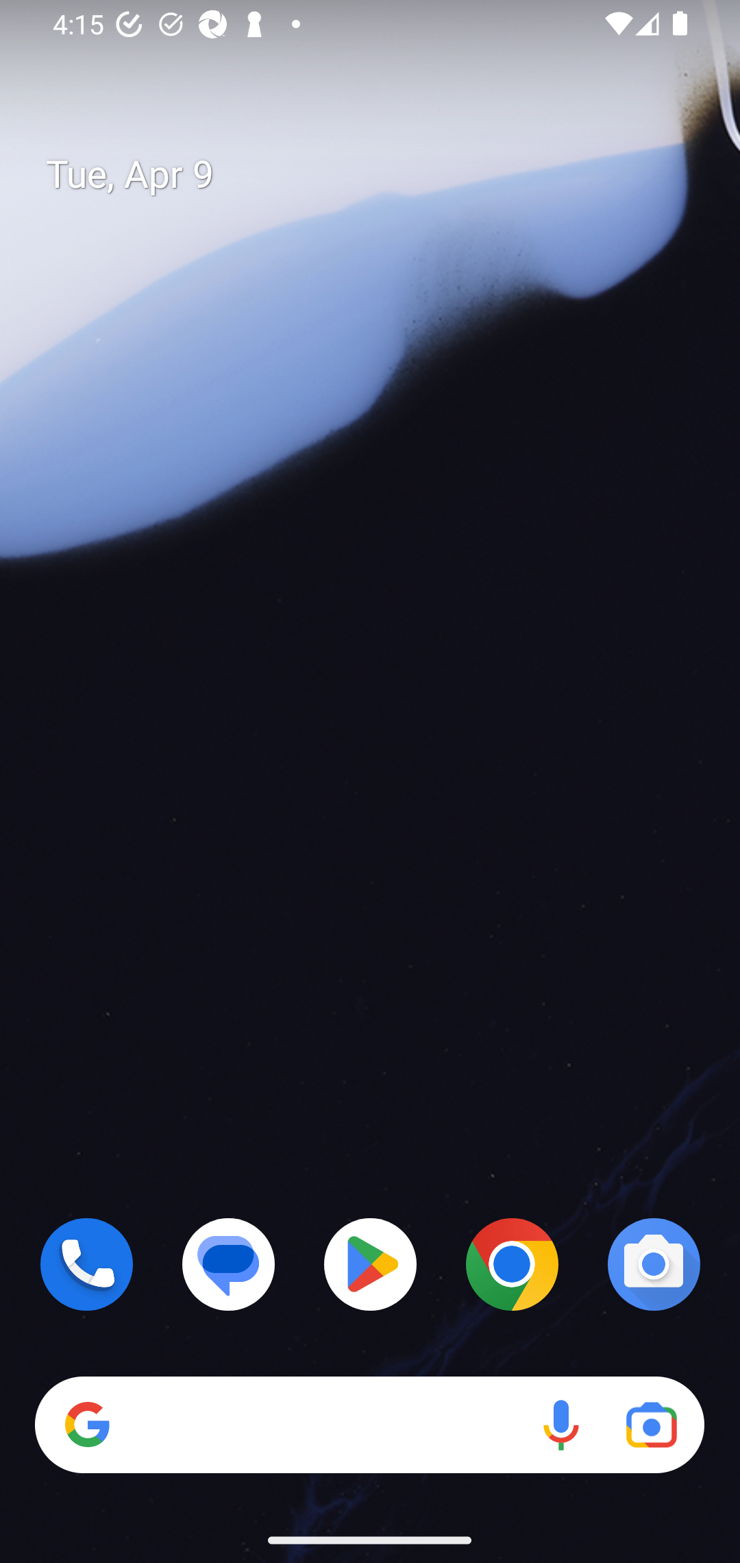  Describe the element at coordinates (86, 1264) in the screenshot. I see `Phone` at that location.